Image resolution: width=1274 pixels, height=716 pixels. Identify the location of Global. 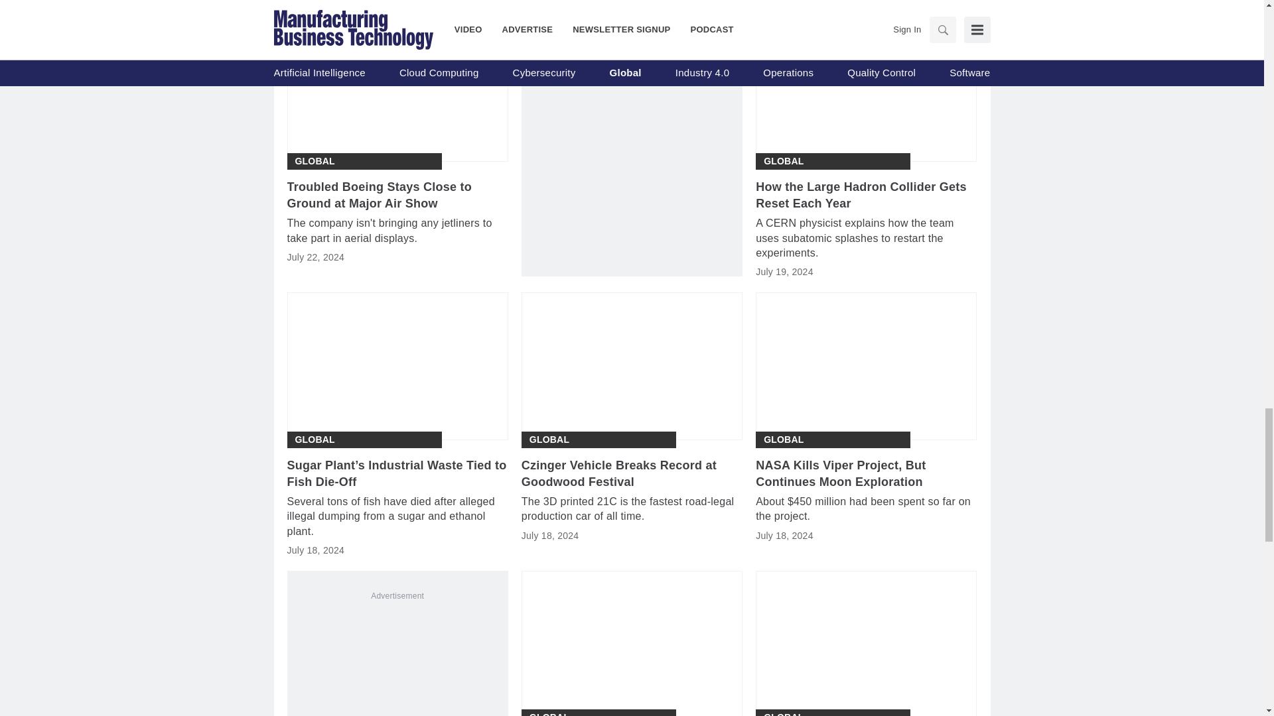
(314, 440).